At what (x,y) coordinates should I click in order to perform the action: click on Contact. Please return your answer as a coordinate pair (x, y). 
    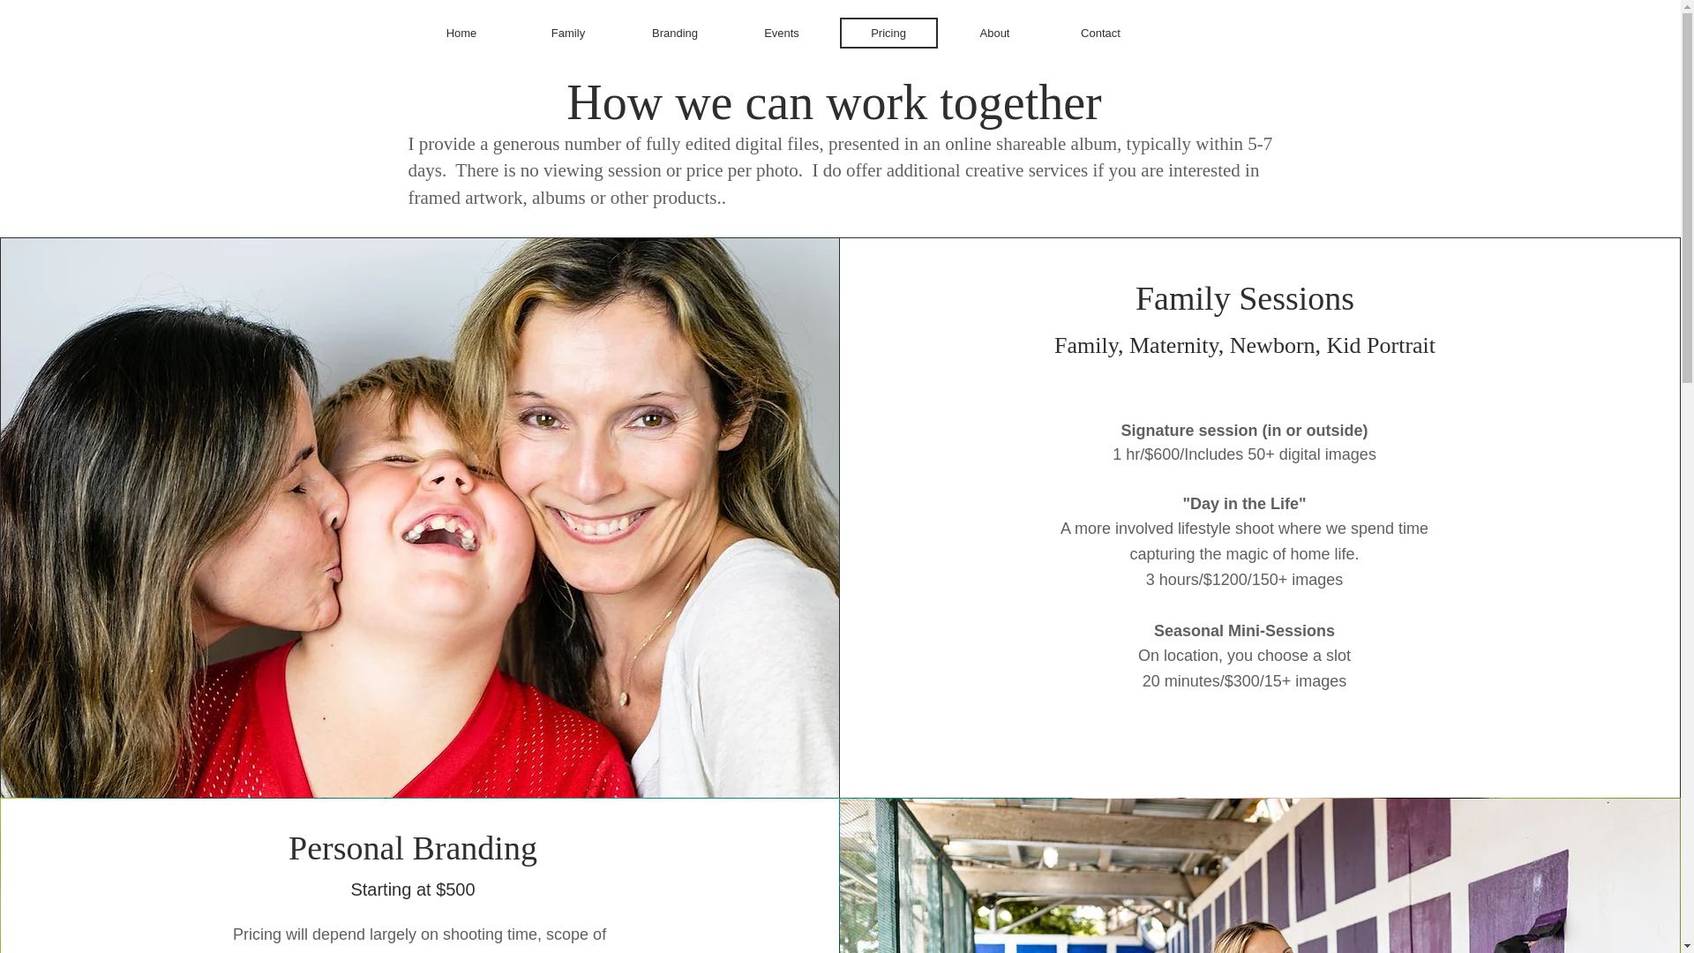
    Looking at the image, I should click on (1099, 34).